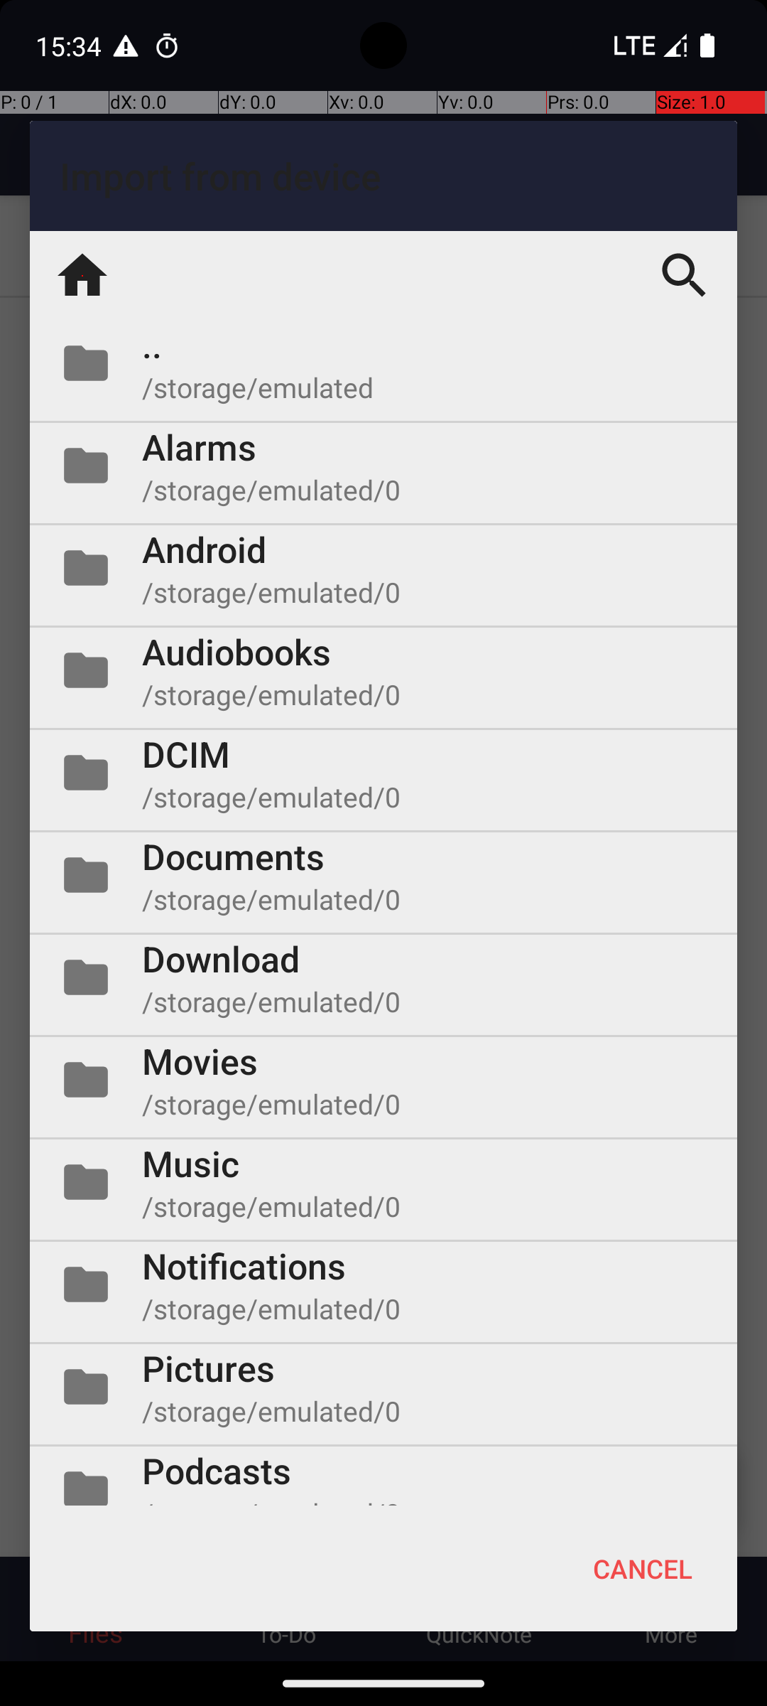  Describe the element at coordinates (383, 670) in the screenshot. I see `Folder Audiobooks /storage/emulated/0/Android` at that location.